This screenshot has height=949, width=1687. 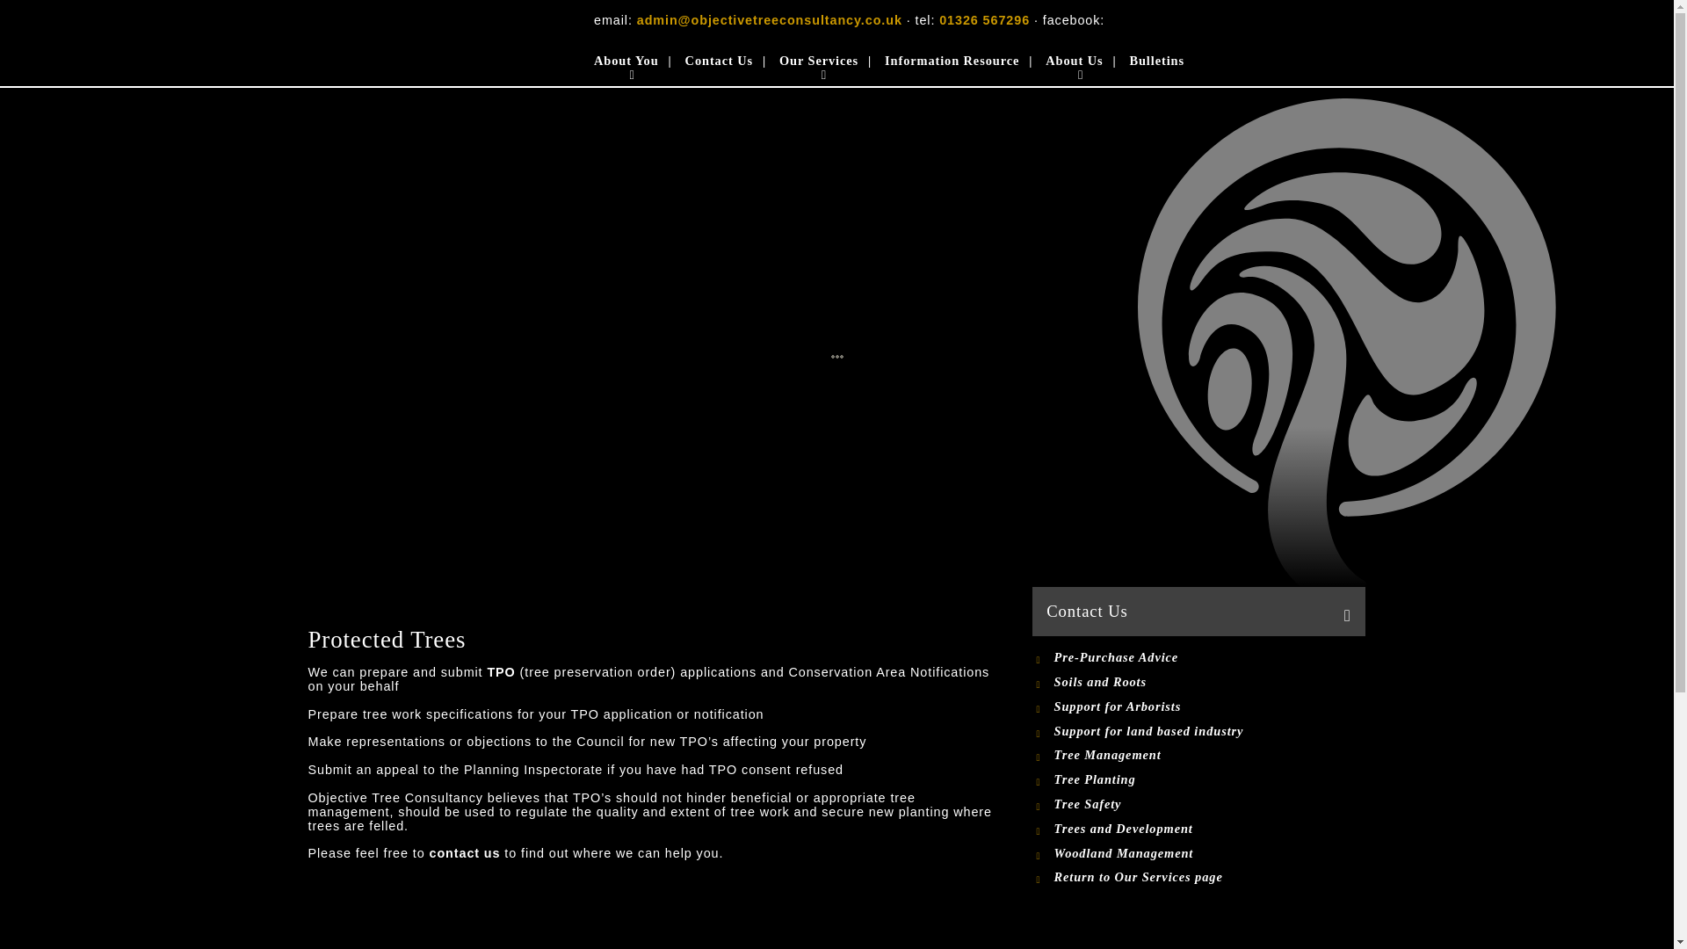 What do you see at coordinates (1137, 682) in the screenshot?
I see `Soils and Roots` at bounding box center [1137, 682].